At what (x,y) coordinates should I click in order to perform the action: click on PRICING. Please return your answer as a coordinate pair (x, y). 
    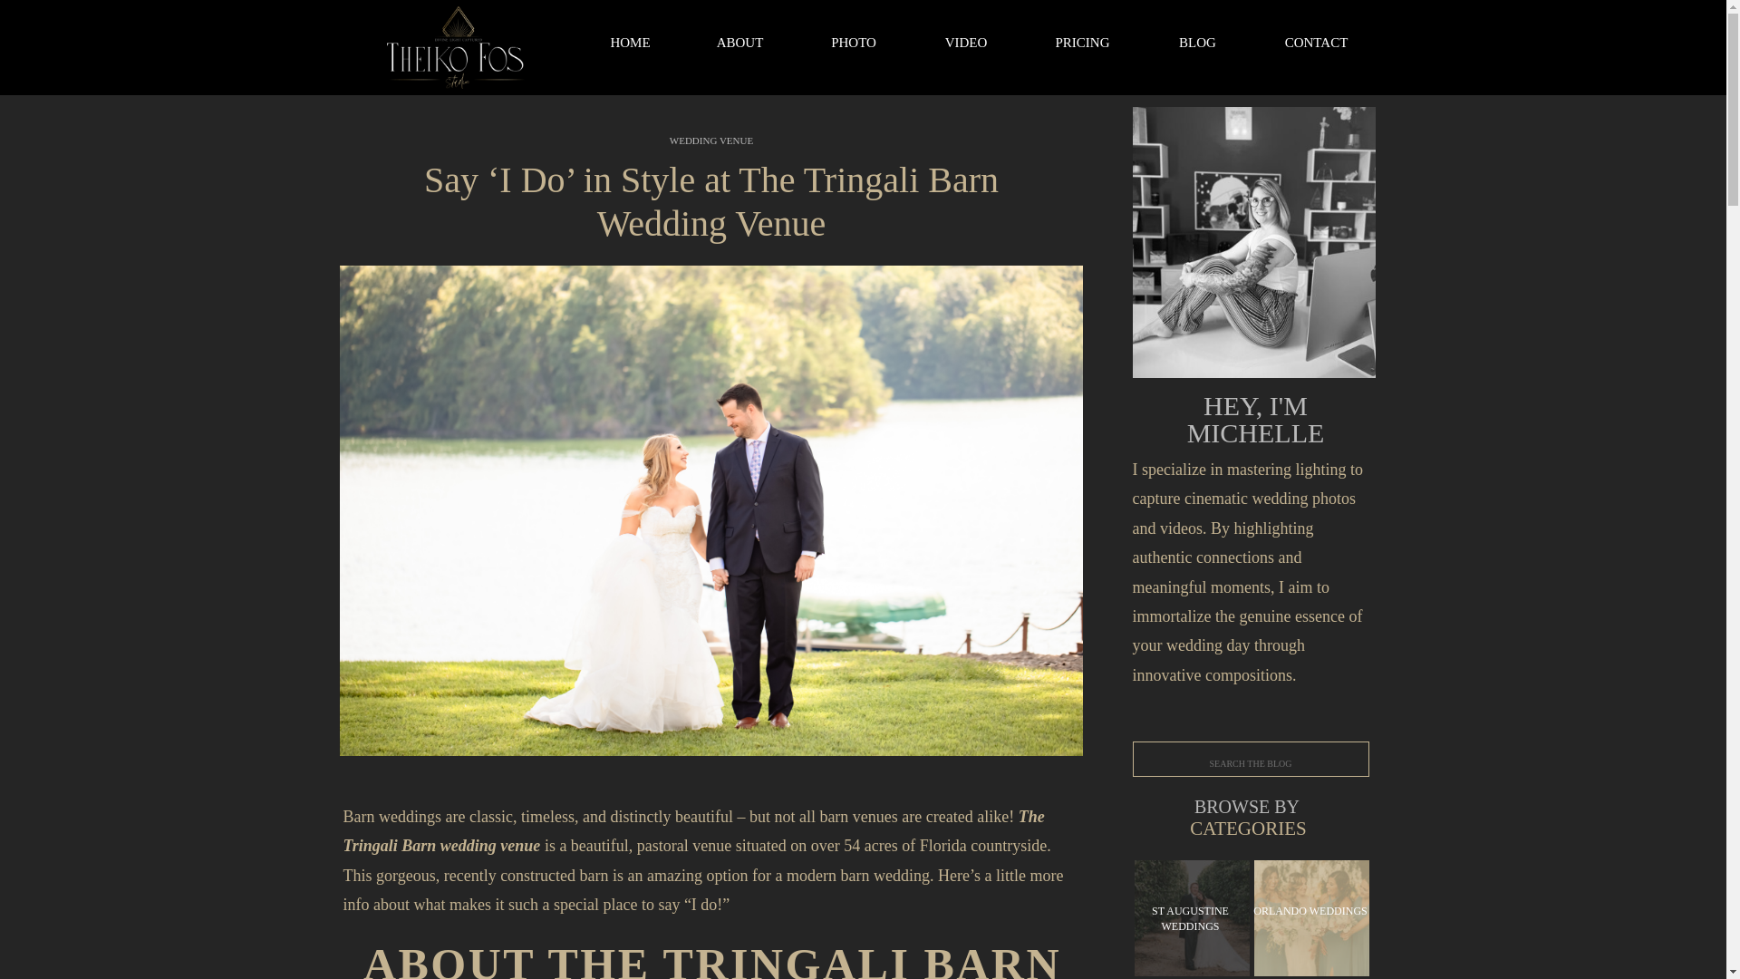
    Looking at the image, I should click on (1083, 47).